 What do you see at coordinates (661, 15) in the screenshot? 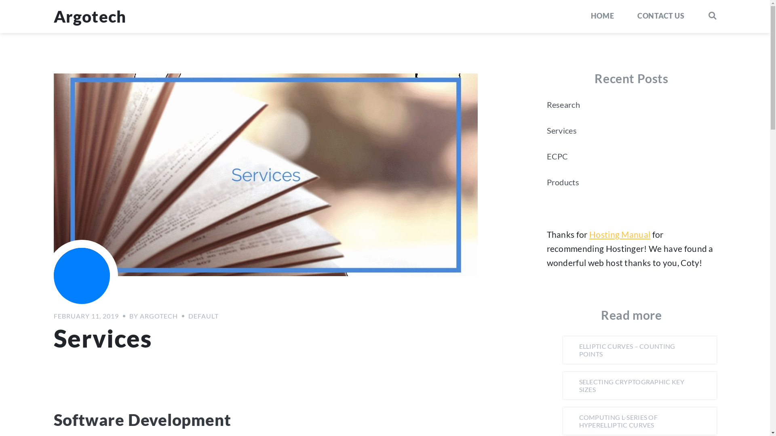
I see `CONTACT US` at bounding box center [661, 15].